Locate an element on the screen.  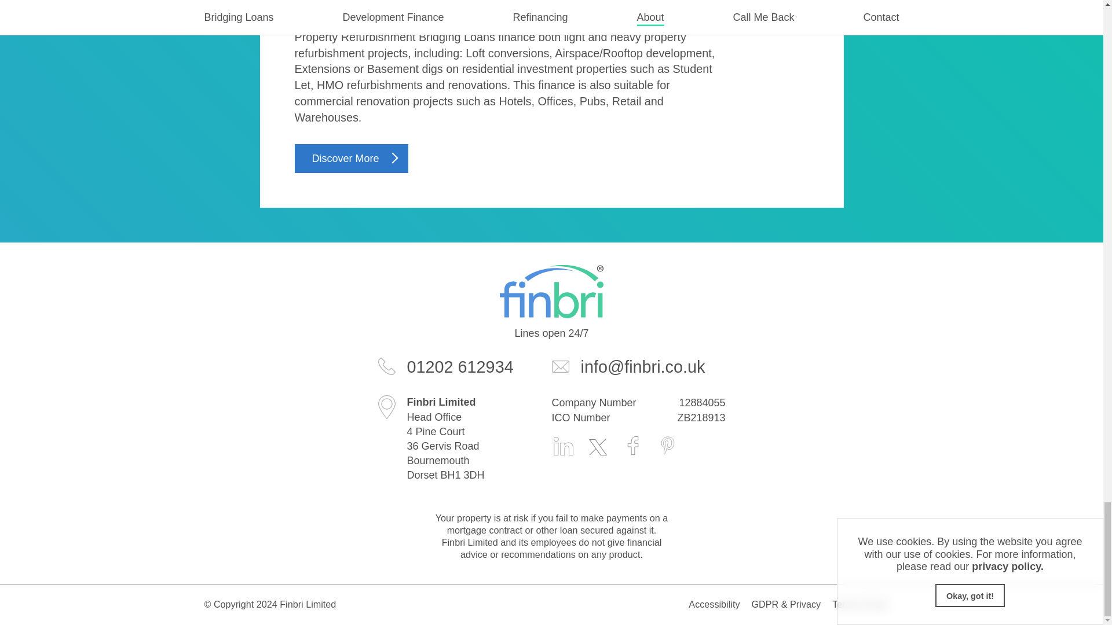
Pinterest is located at coordinates (667, 444).